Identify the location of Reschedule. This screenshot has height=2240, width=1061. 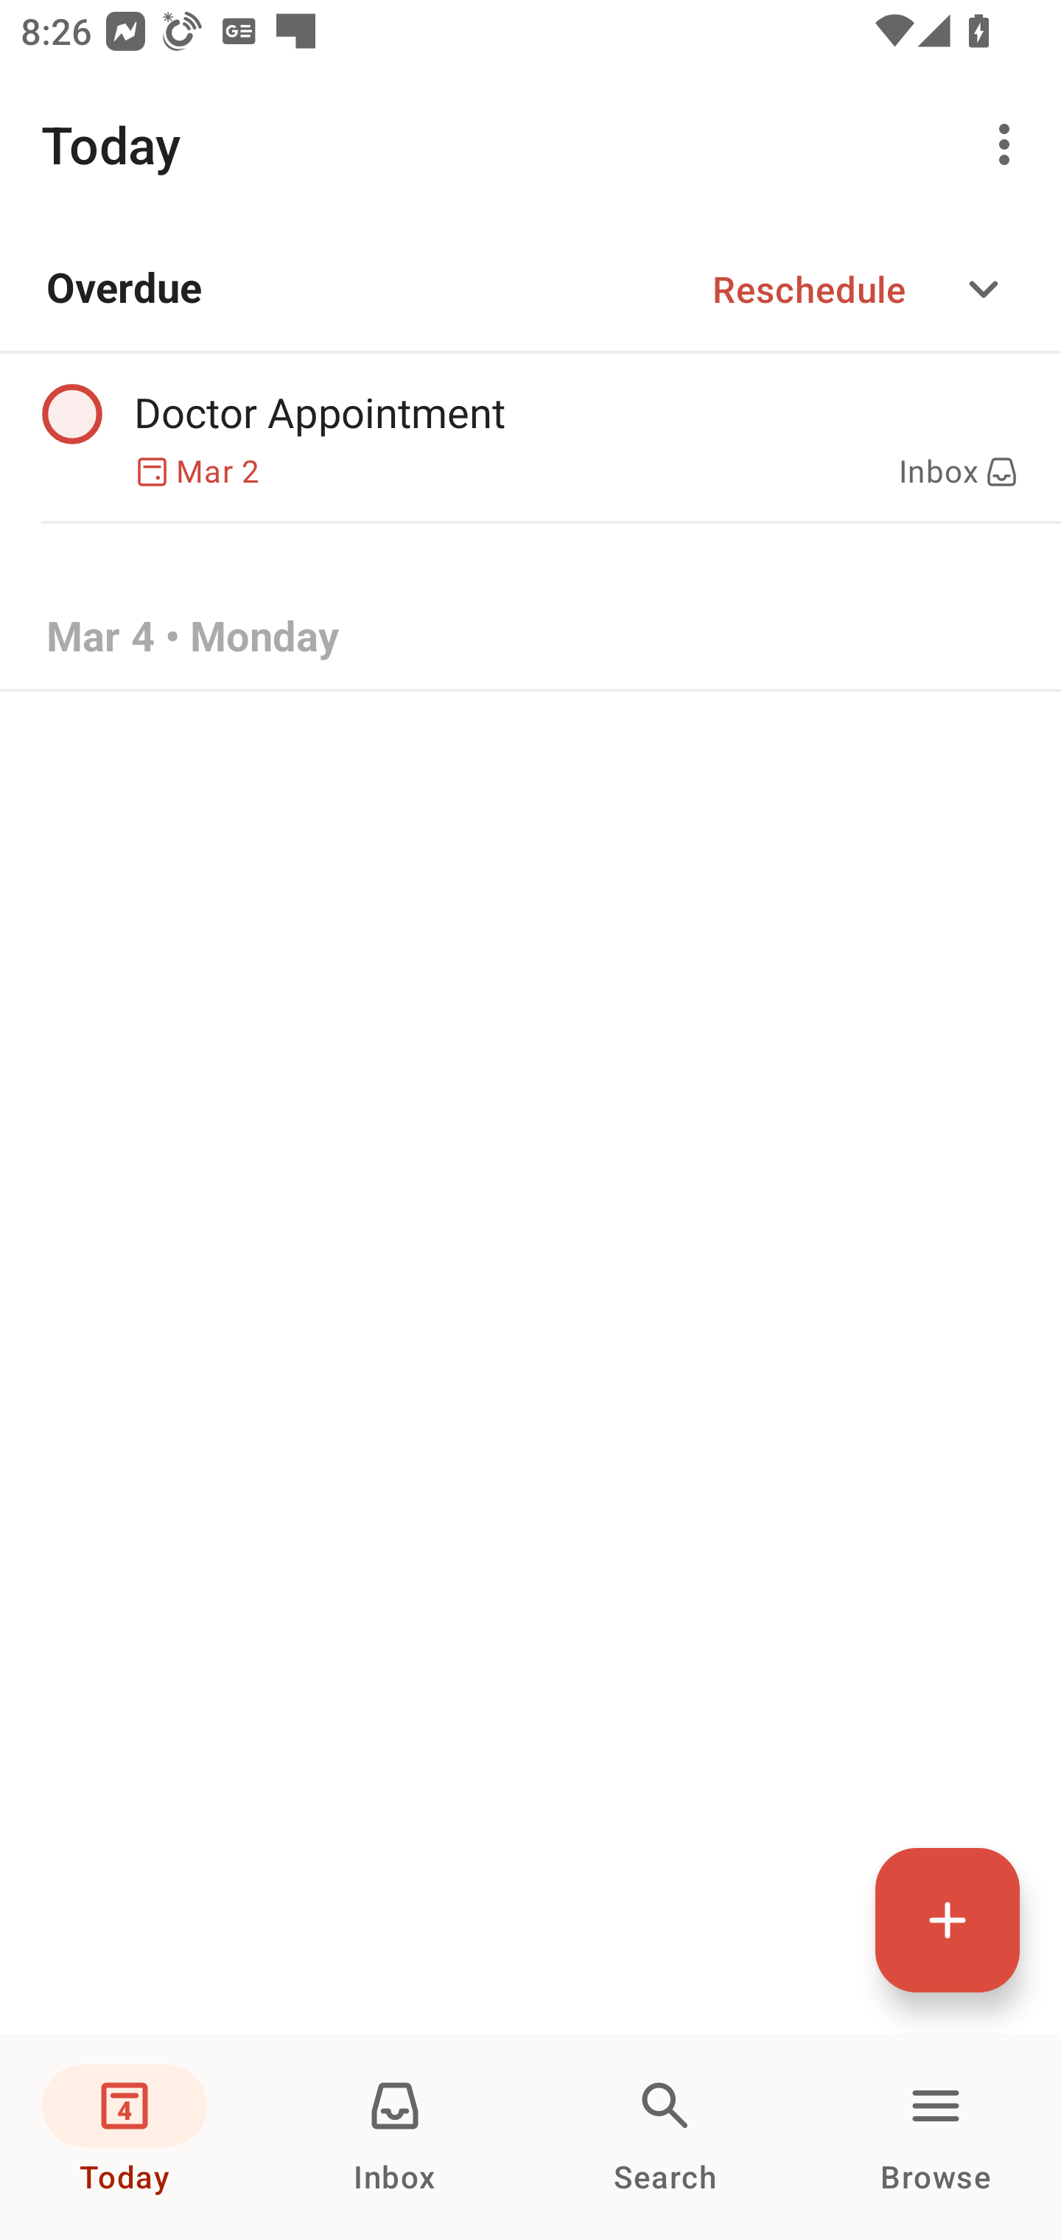
(809, 289).